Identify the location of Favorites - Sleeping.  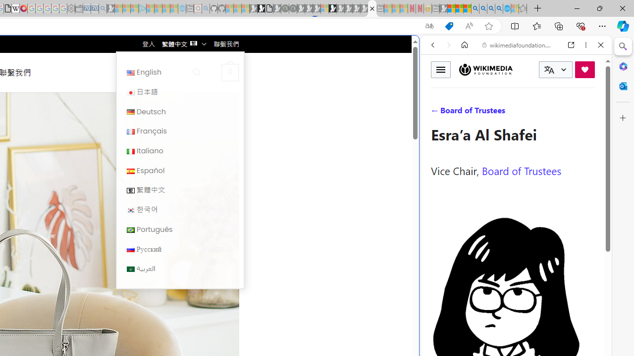
(523, 9).